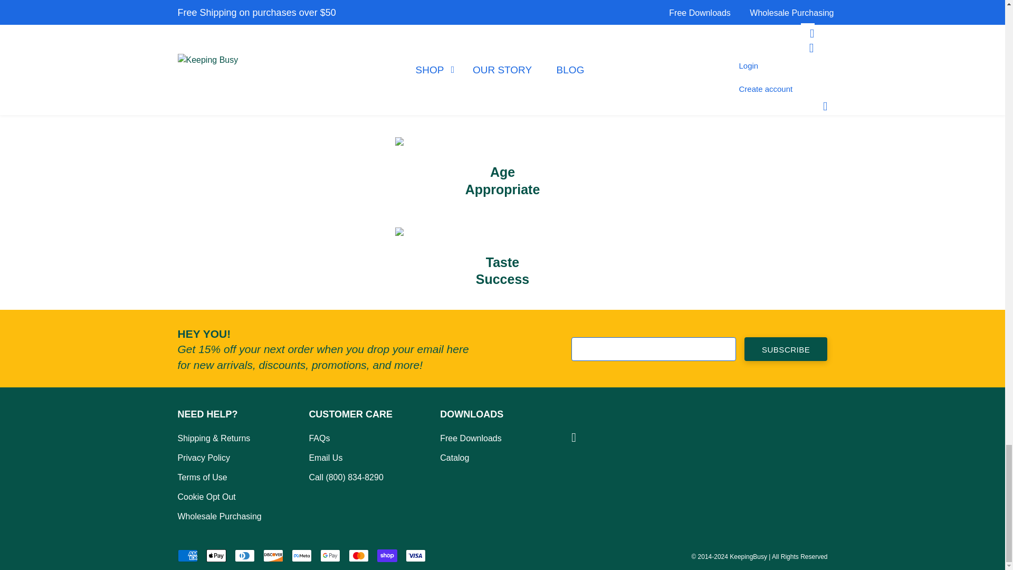 Image resolution: width=1013 pixels, height=570 pixels. What do you see at coordinates (786, 349) in the screenshot?
I see `Subscribe` at bounding box center [786, 349].